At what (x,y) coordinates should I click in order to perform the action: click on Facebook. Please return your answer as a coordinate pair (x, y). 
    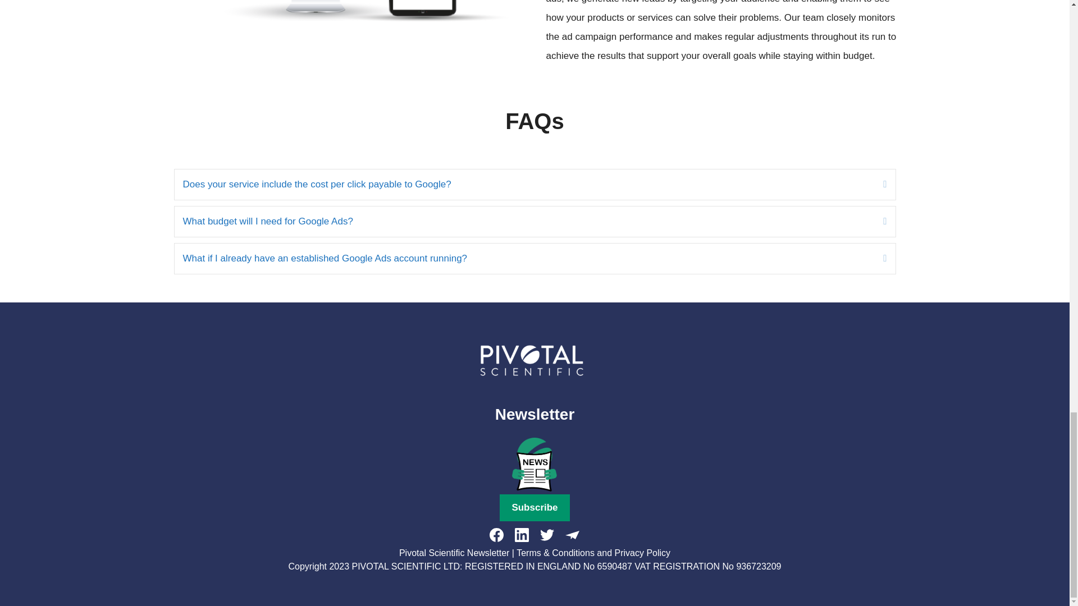
    Looking at the image, I should click on (496, 534).